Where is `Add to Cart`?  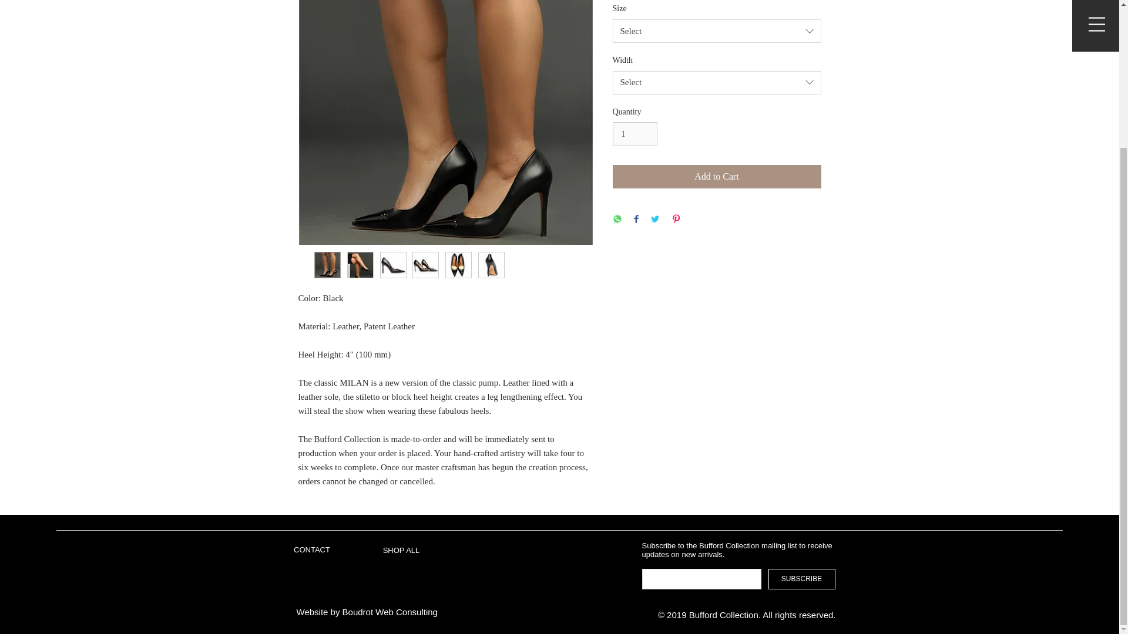
Add to Cart is located at coordinates (717, 176).